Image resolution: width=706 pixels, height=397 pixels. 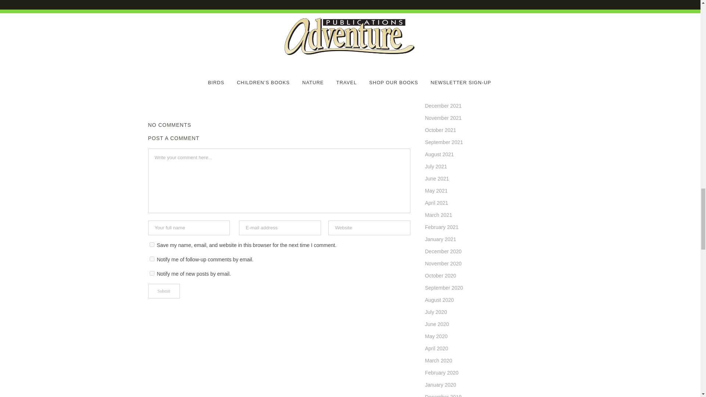 What do you see at coordinates (289, 7) in the screenshot?
I see `Perseids Meteor Shower` at bounding box center [289, 7].